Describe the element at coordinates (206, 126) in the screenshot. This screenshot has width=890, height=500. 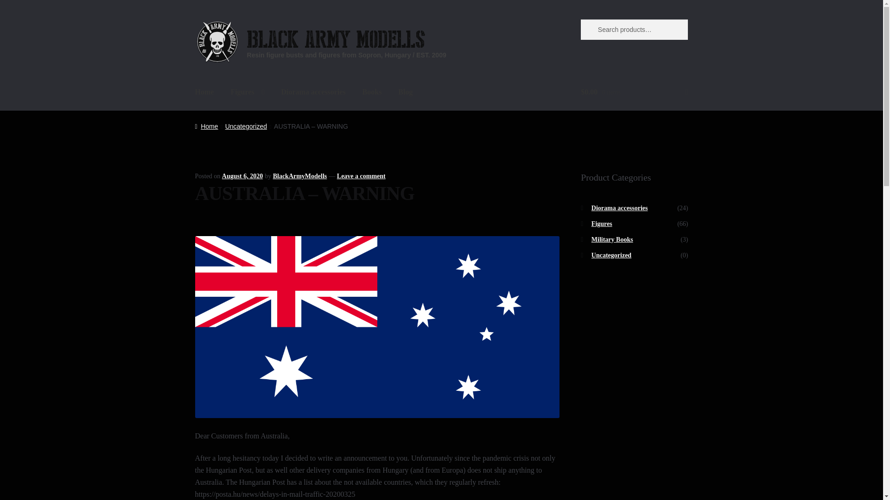
I see `Home` at that location.